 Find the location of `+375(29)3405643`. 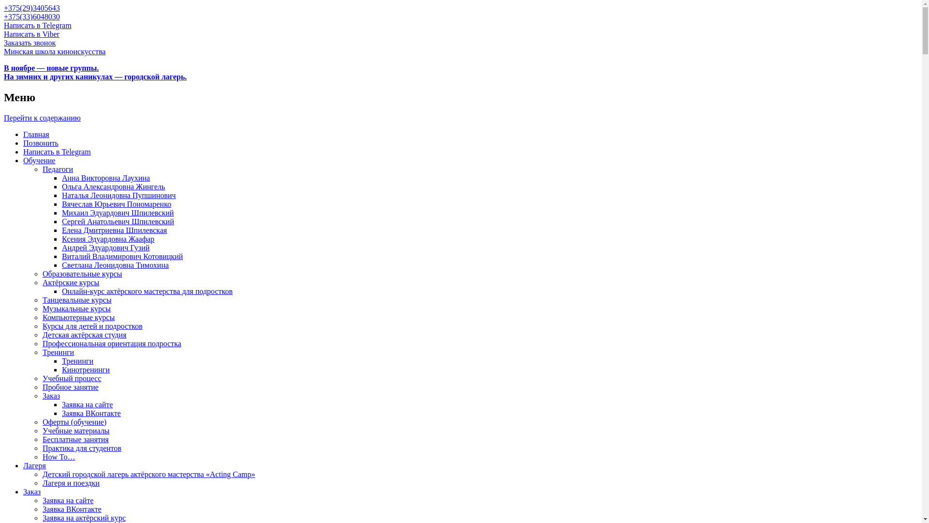

+375(29)3405643 is located at coordinates (32, 8).